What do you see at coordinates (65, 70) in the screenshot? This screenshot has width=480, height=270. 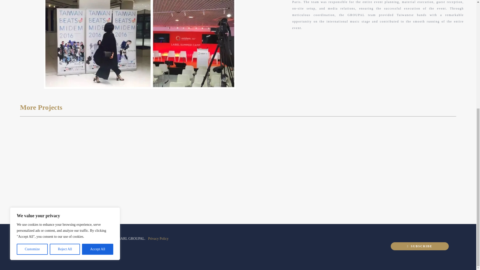 I see `Reject All` at bounding box center [65, 70].